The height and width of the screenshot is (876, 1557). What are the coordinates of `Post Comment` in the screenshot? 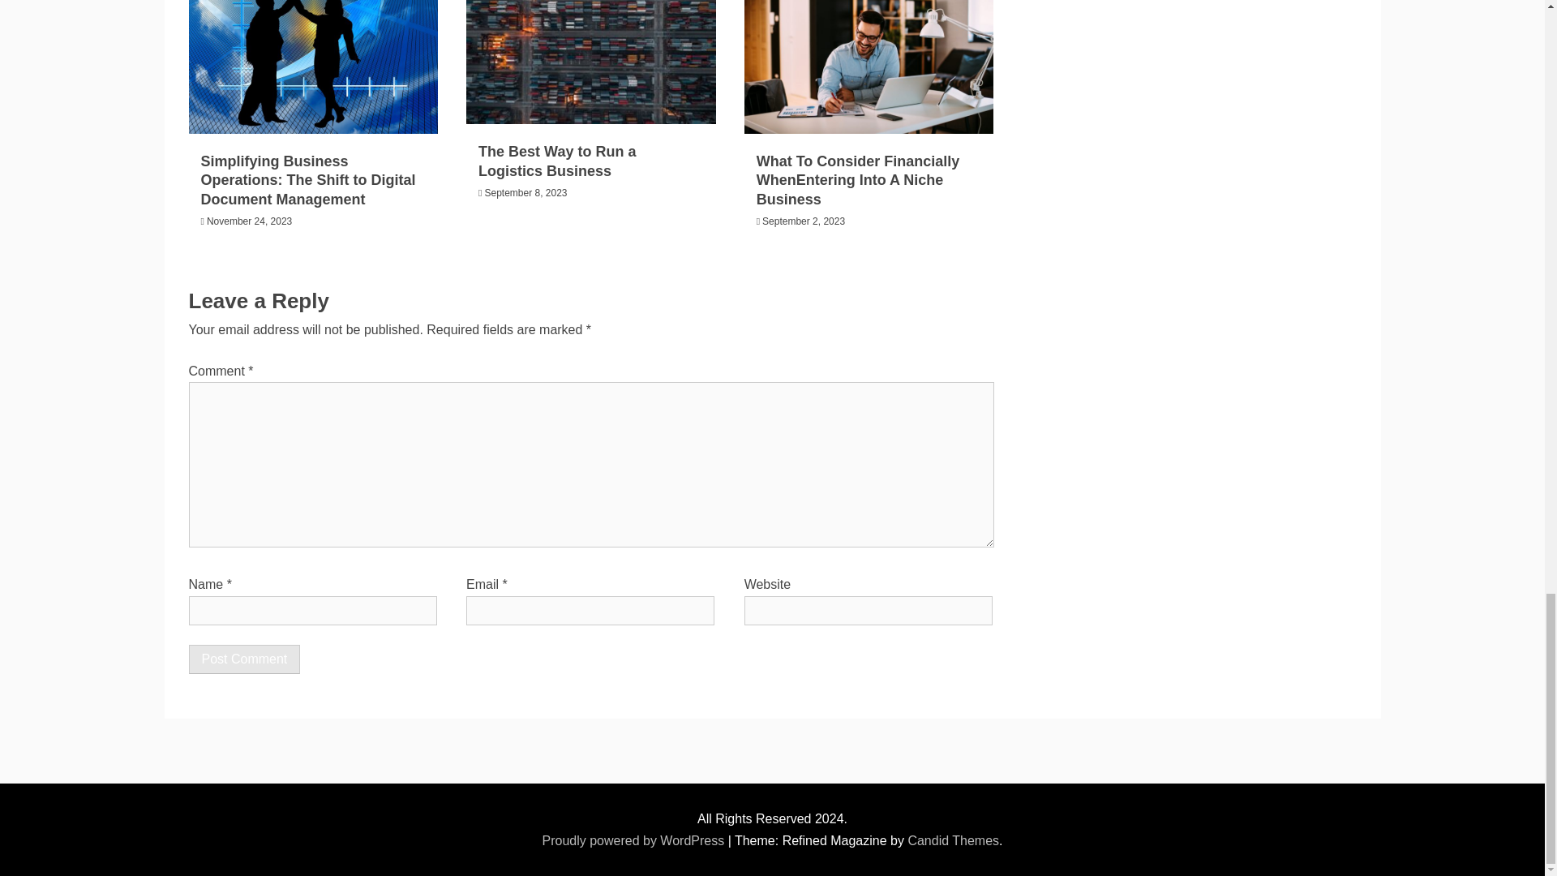 It's located at (244, 659).